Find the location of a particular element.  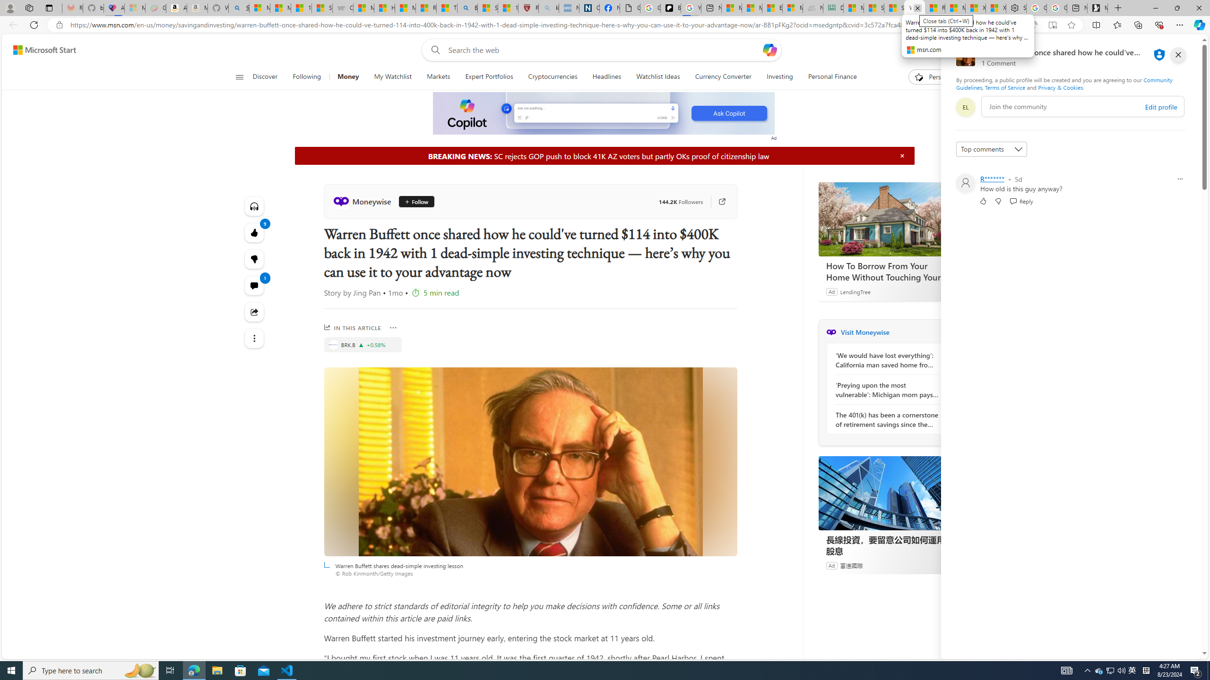

Cryptocurrencies is located at coordinates (552, 77).